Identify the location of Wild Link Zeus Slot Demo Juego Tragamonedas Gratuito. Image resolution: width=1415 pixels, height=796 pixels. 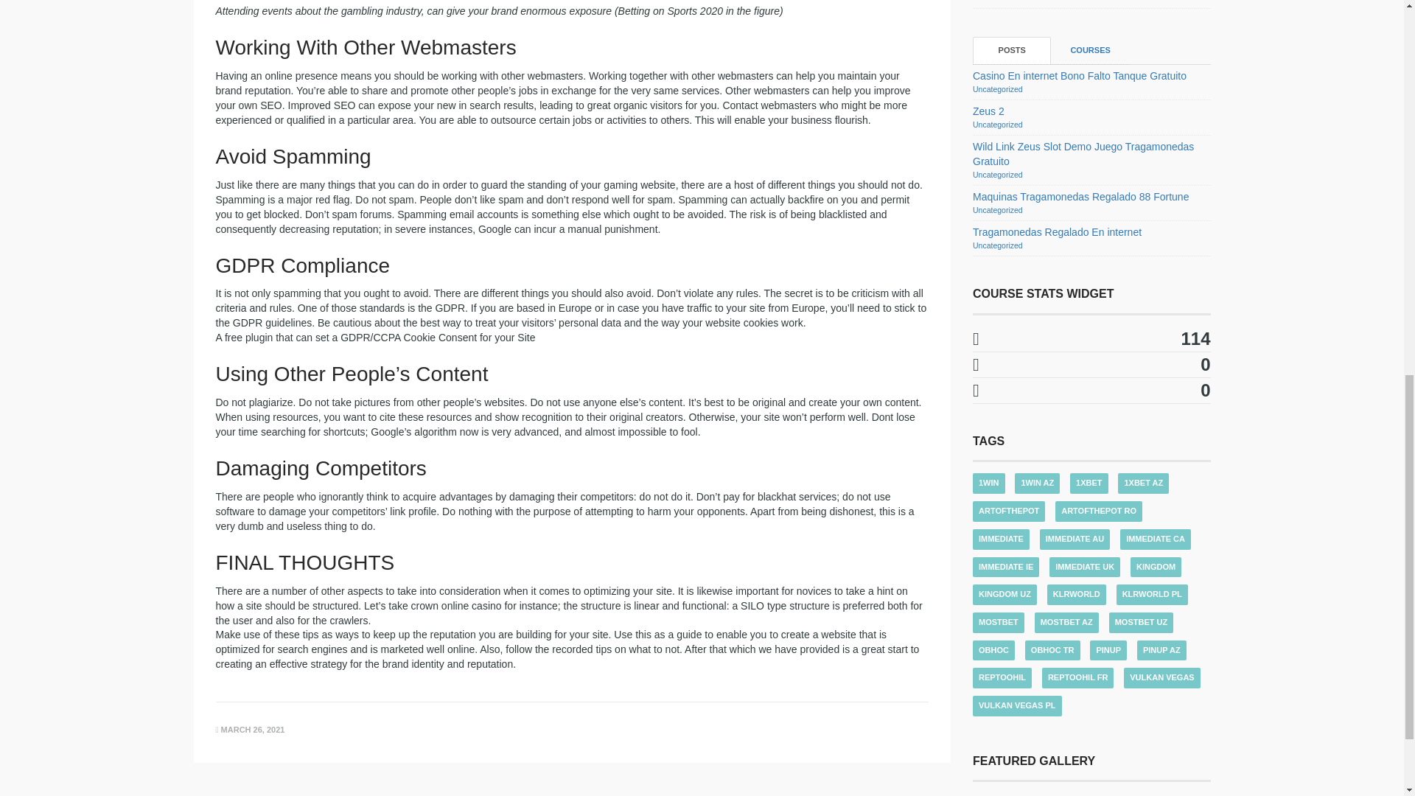
(1083, 153).